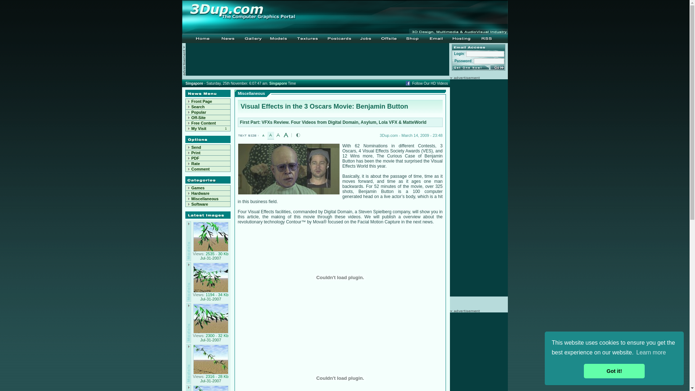  What do you see at coordinates (208, 123) in the screenshot?
I see `Free Content` at bounding box center [208, 123].